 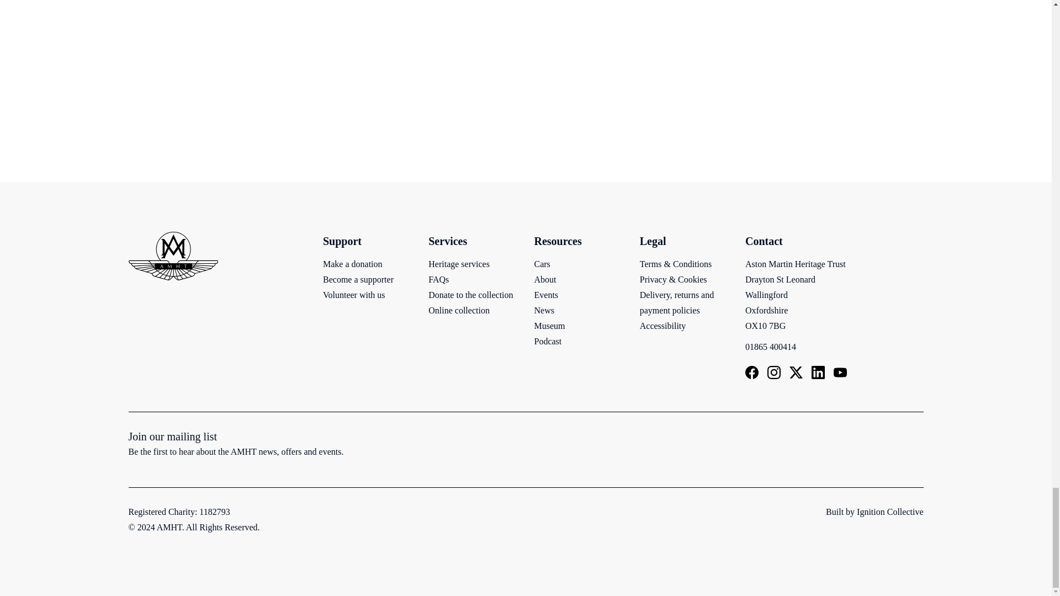 I want to click on Instagram, so click(x=774, y=372).